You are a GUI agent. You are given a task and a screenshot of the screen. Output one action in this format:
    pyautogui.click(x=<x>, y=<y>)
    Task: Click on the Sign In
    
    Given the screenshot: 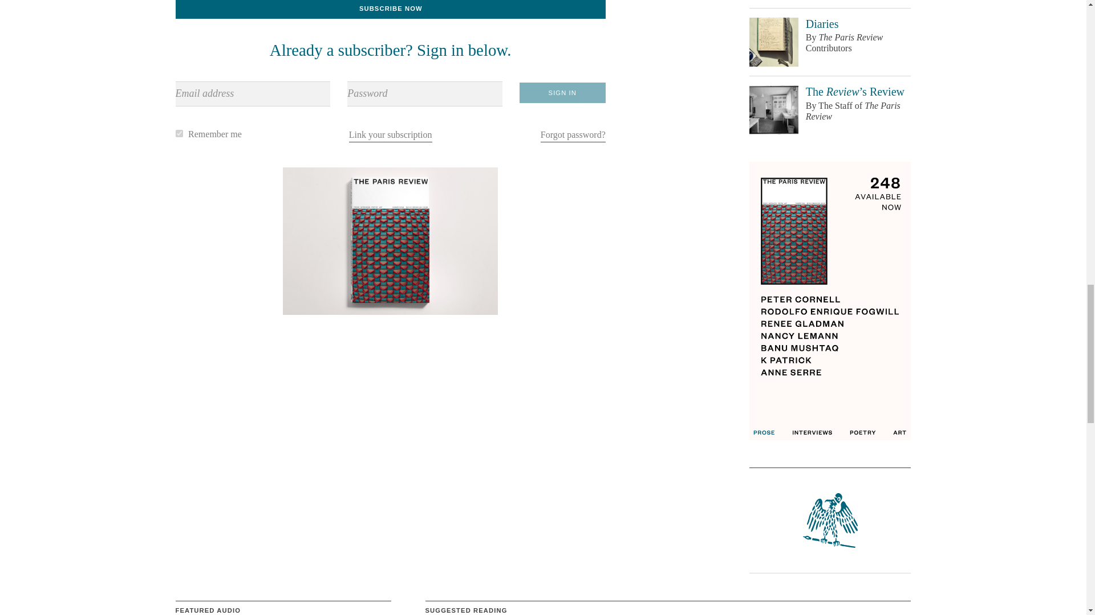 What is the action you would take?
    pyautogui.click(x=562, y=92)
    